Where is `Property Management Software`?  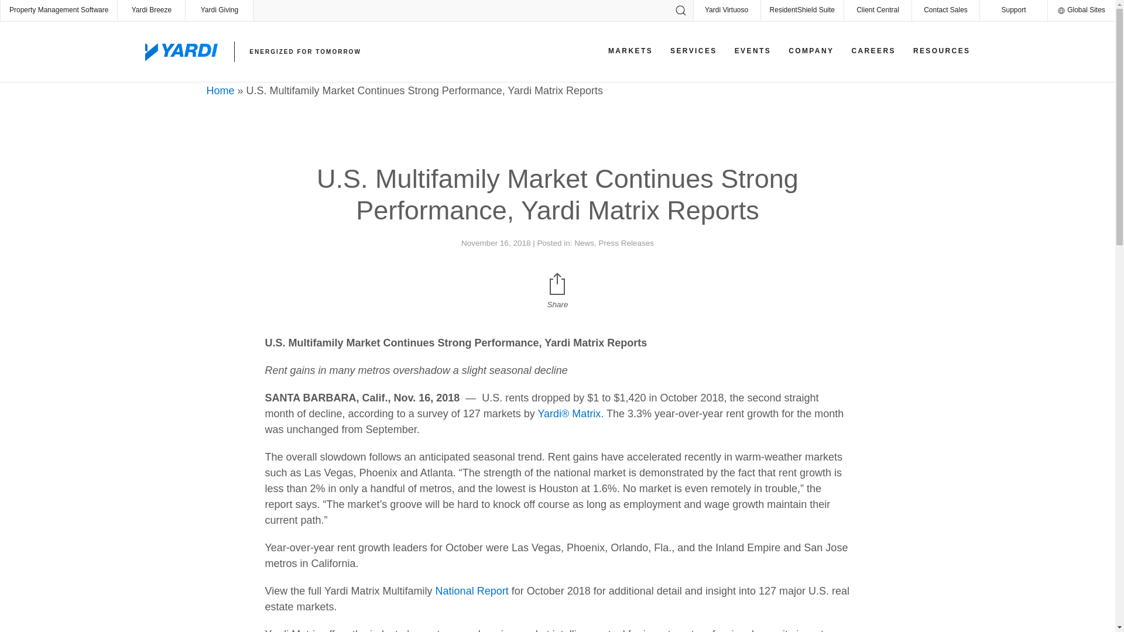
Property Management Software is located at coordinates (59, 10).